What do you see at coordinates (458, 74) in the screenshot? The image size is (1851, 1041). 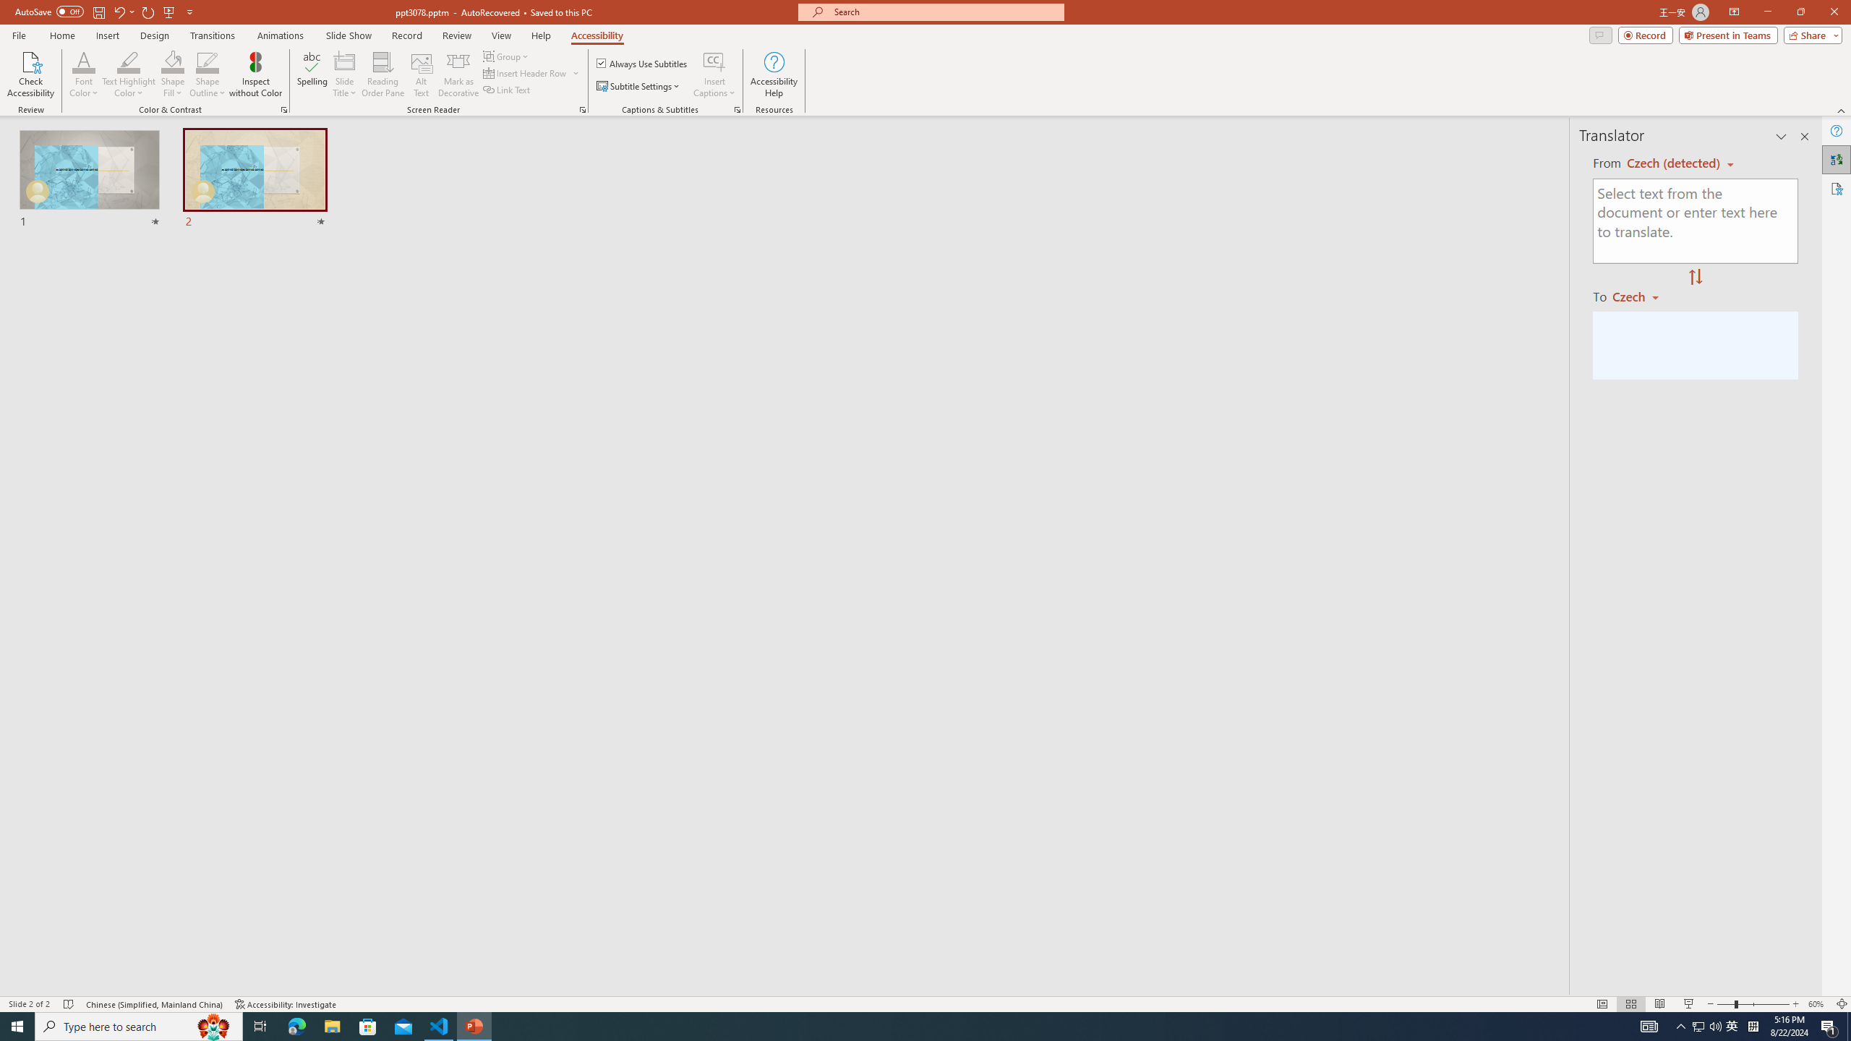 I see `Mark as Decorative` at bounding box center [458, 74].